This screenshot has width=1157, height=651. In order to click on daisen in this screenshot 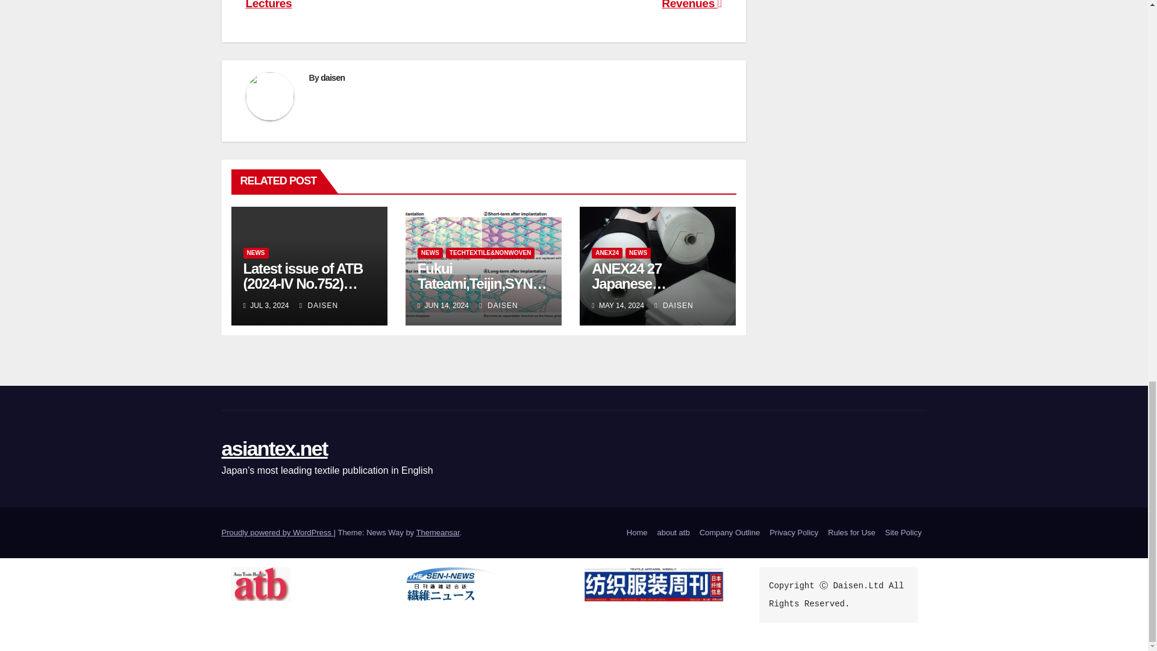, I will do `click(333, 77)`.